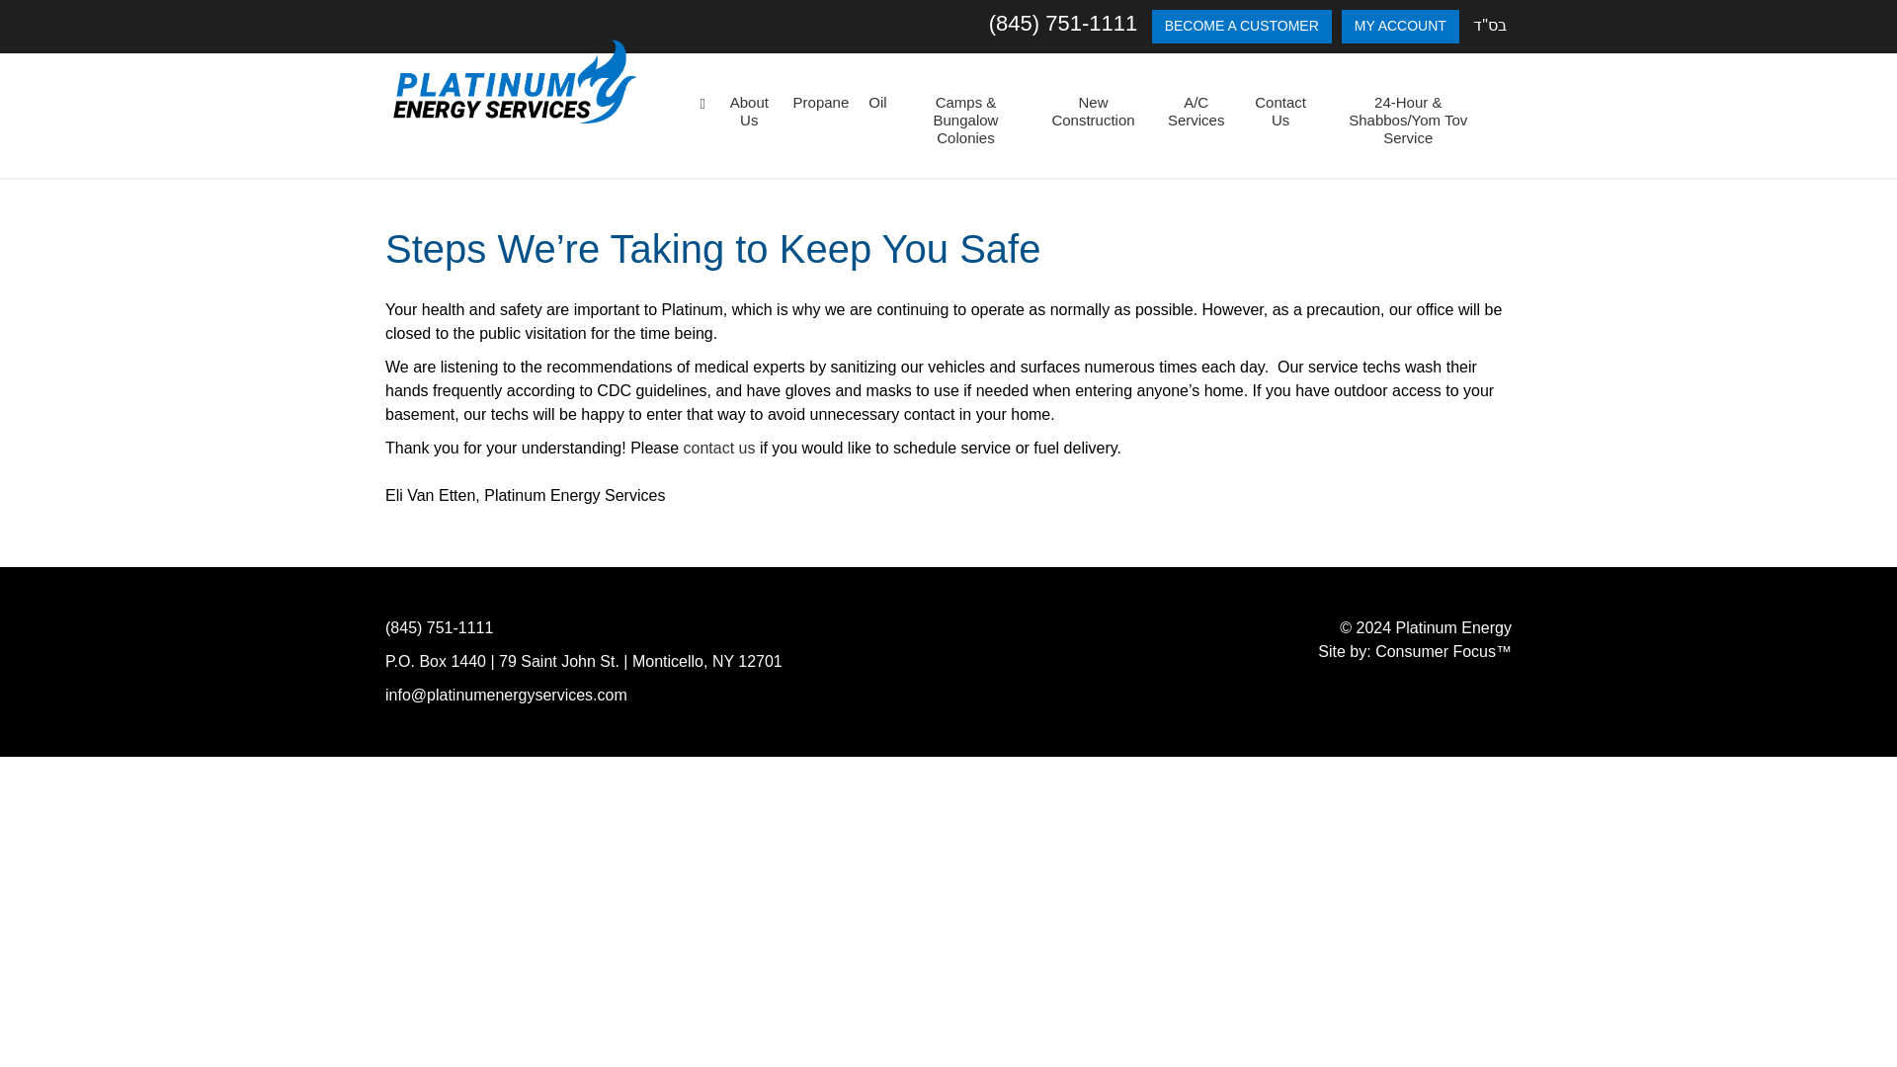 The image size is (1897, 1067). I want to click on BECOME A CUSTOMER, so click(1241, 26).